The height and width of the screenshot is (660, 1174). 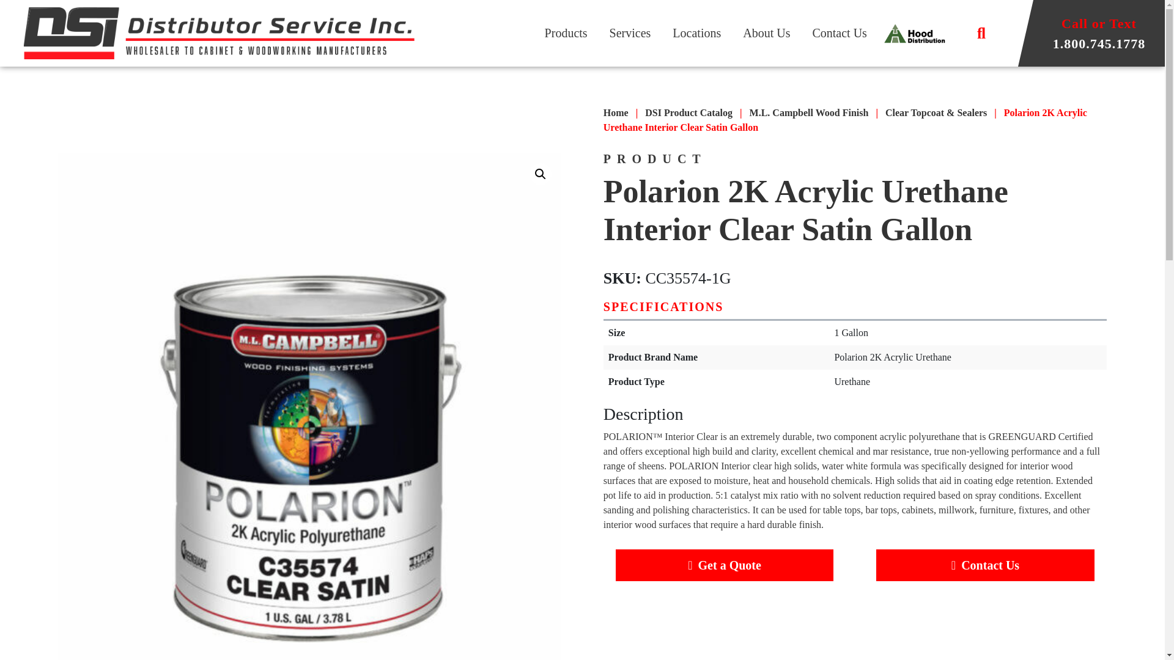 I want to click on Services, so click(x=630, y=32).